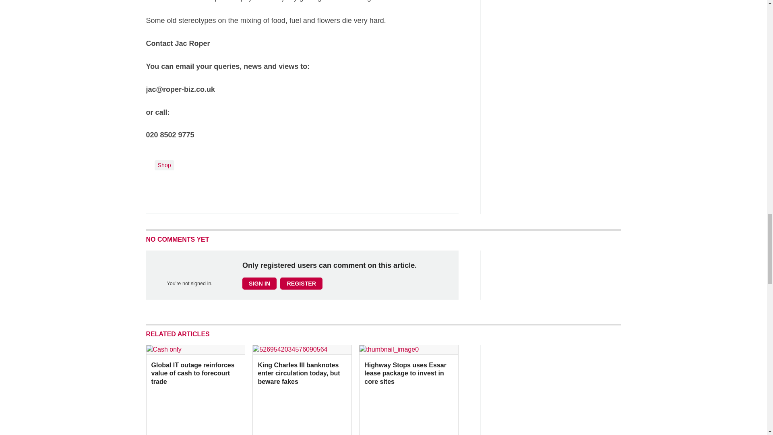  What do you see at coordinates (153, 201) in the screenshot?
I see `Share this on Facebook` at bounding box center [153, 201].